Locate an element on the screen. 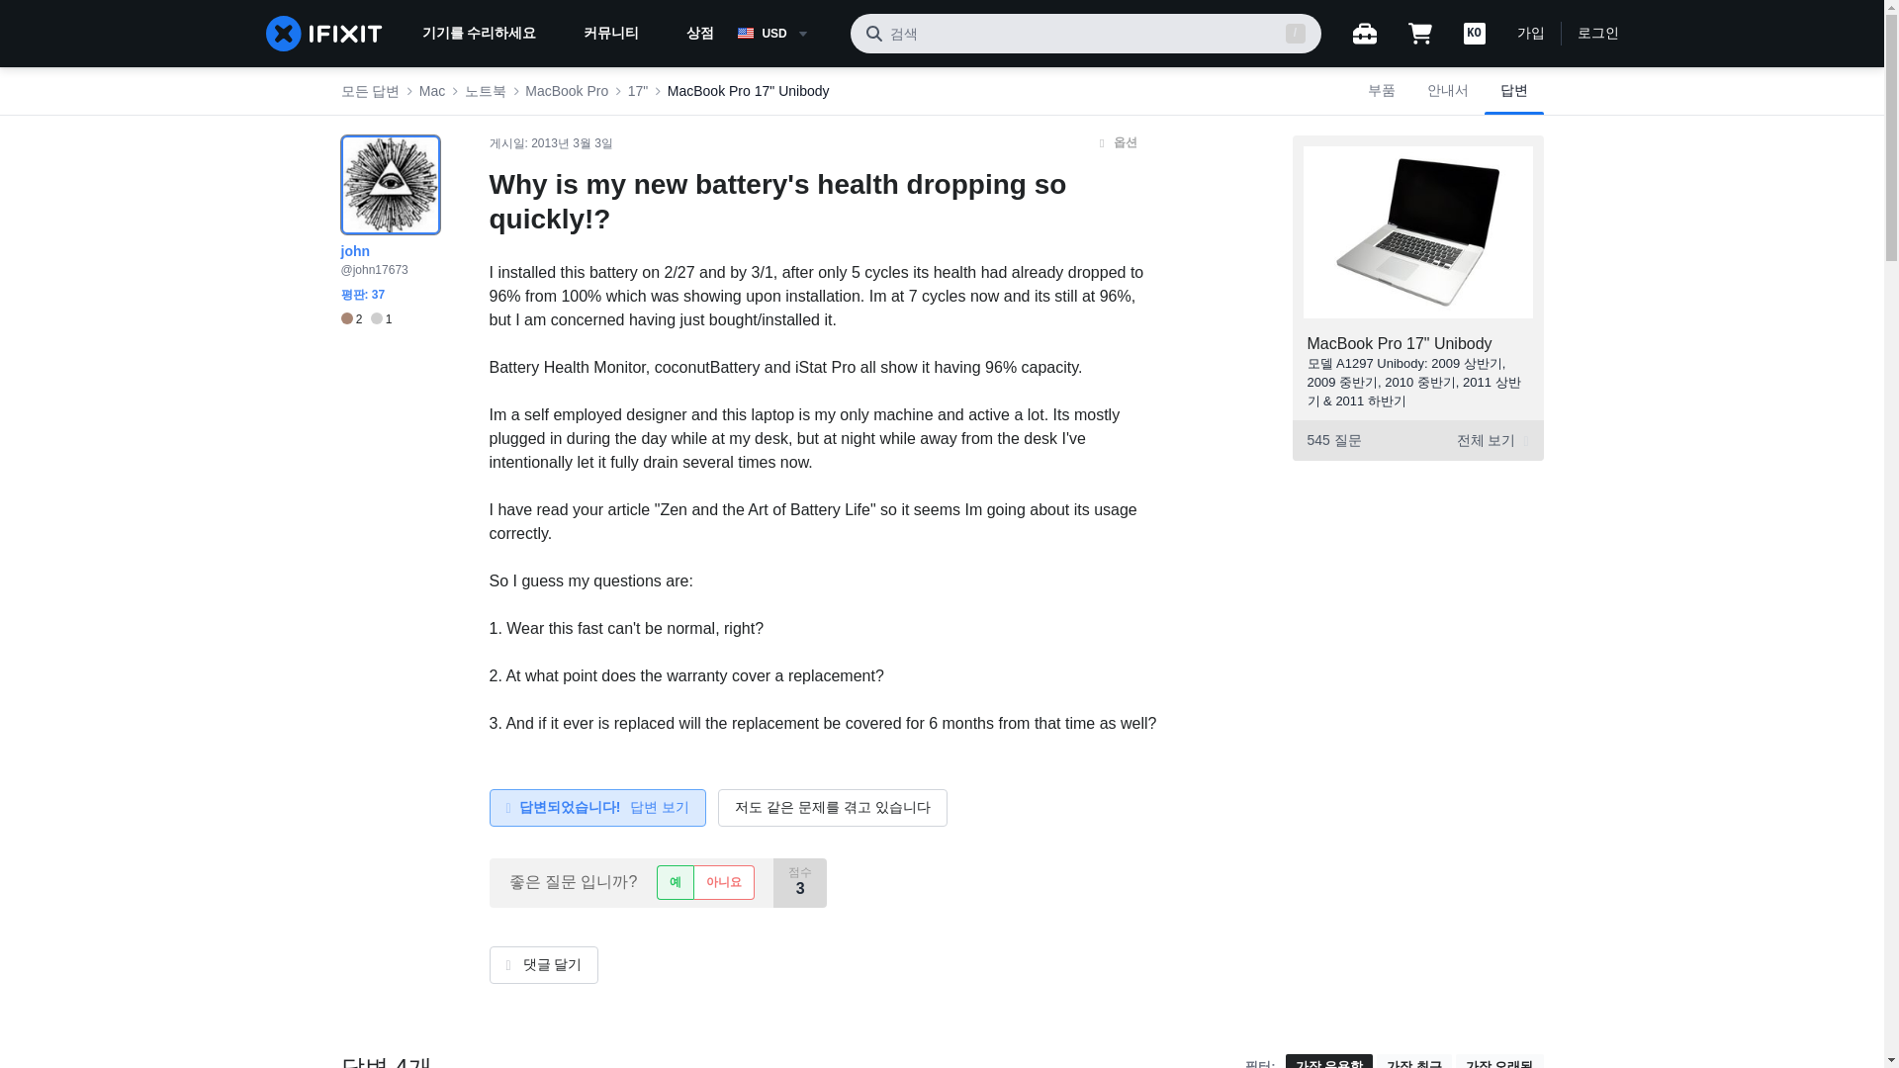 The image size is (1899, 1068). MacBook Pro is located at coordinates (566, 91).